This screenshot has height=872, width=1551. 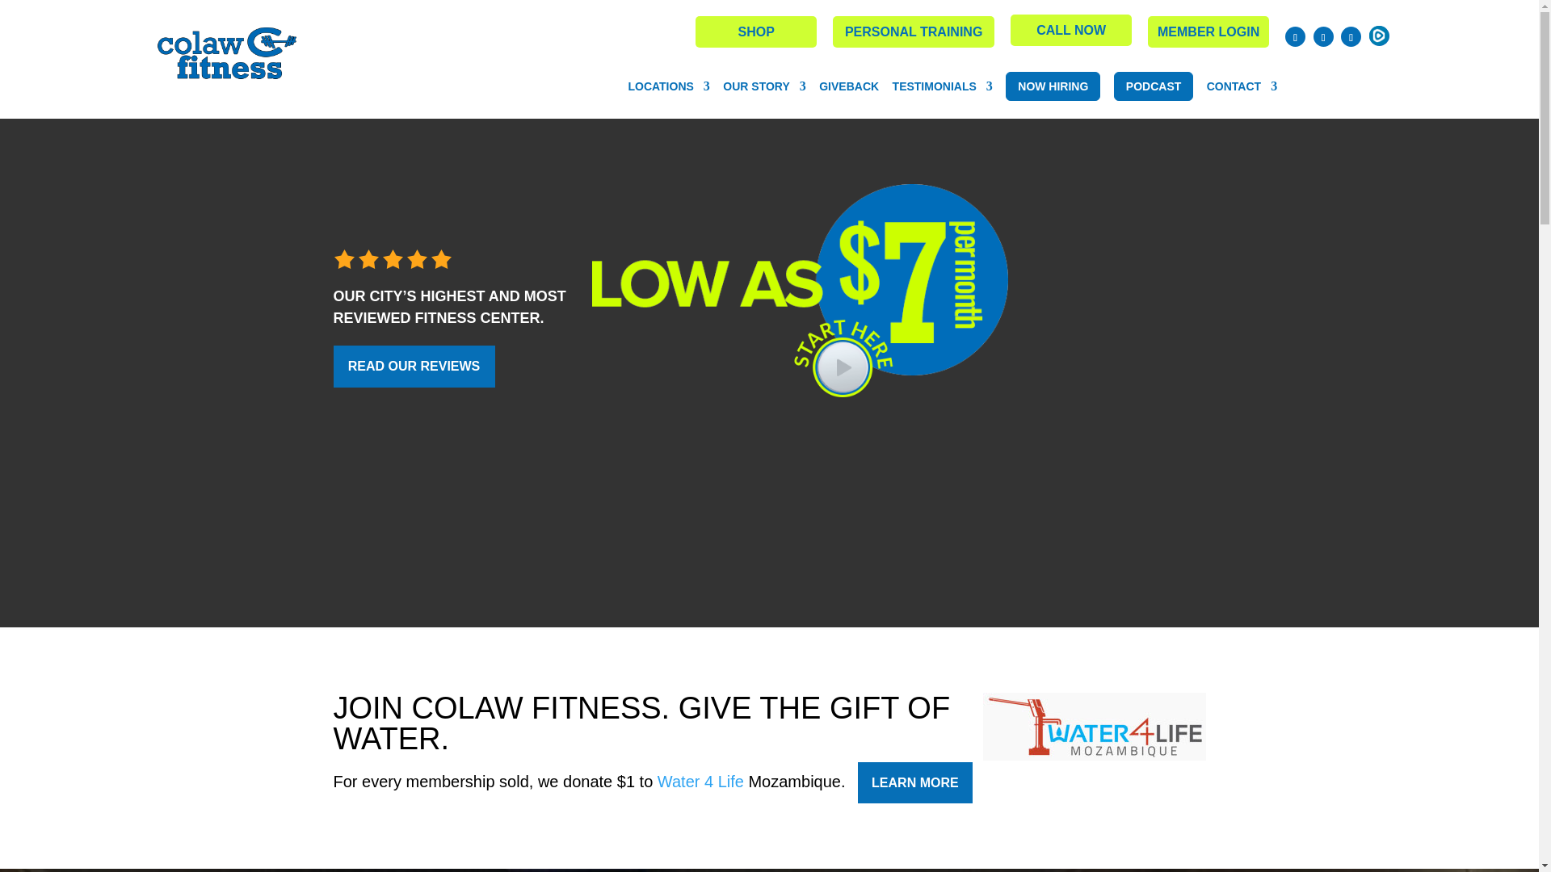 I want to click on NOW HIRING, so click(x=1052, y=86).